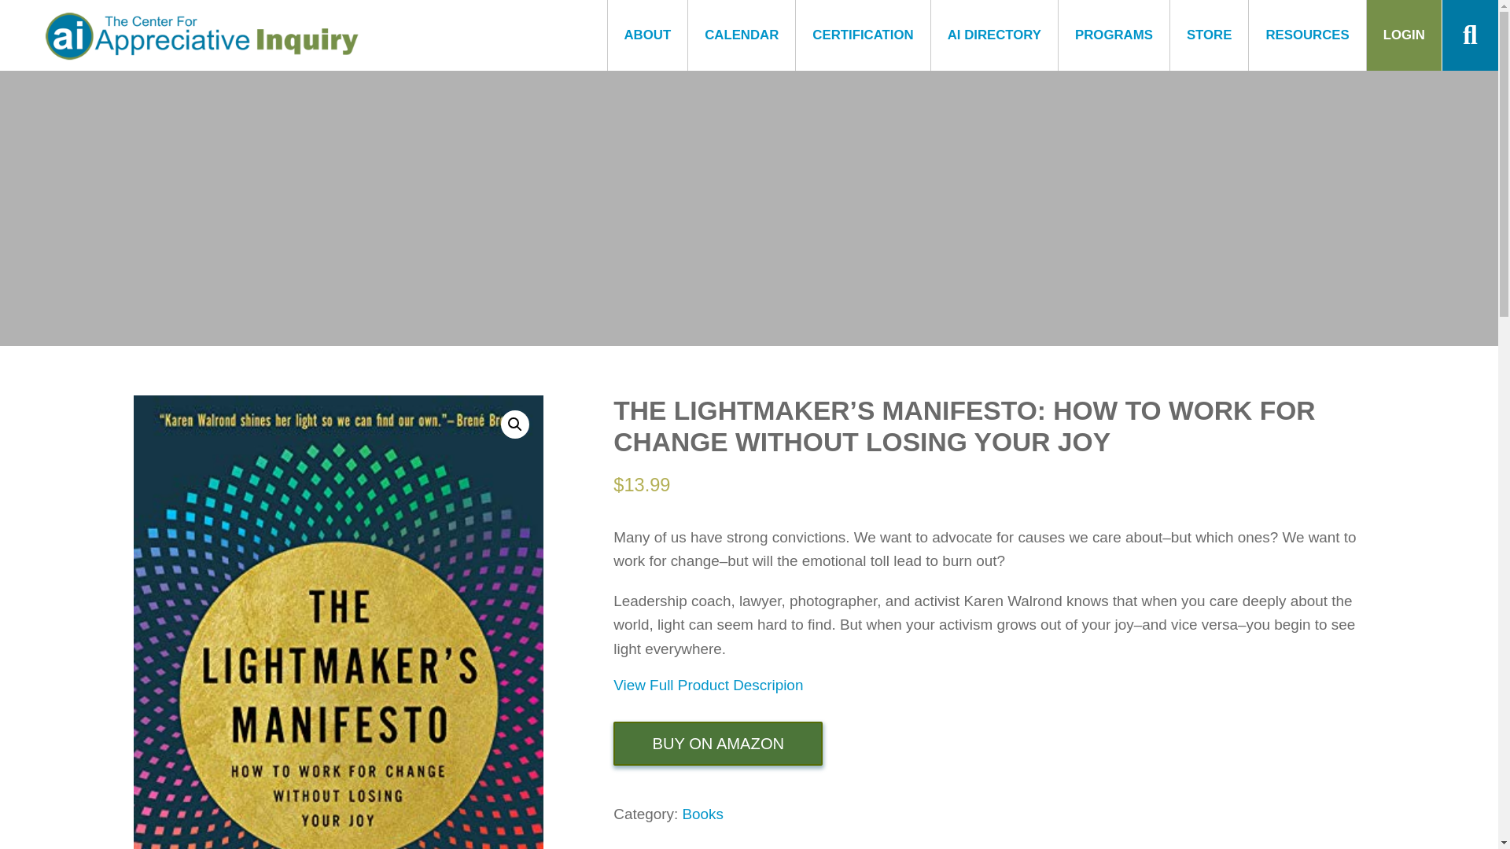  I want to click on BUY ON AMAZON, so click(717, 744).